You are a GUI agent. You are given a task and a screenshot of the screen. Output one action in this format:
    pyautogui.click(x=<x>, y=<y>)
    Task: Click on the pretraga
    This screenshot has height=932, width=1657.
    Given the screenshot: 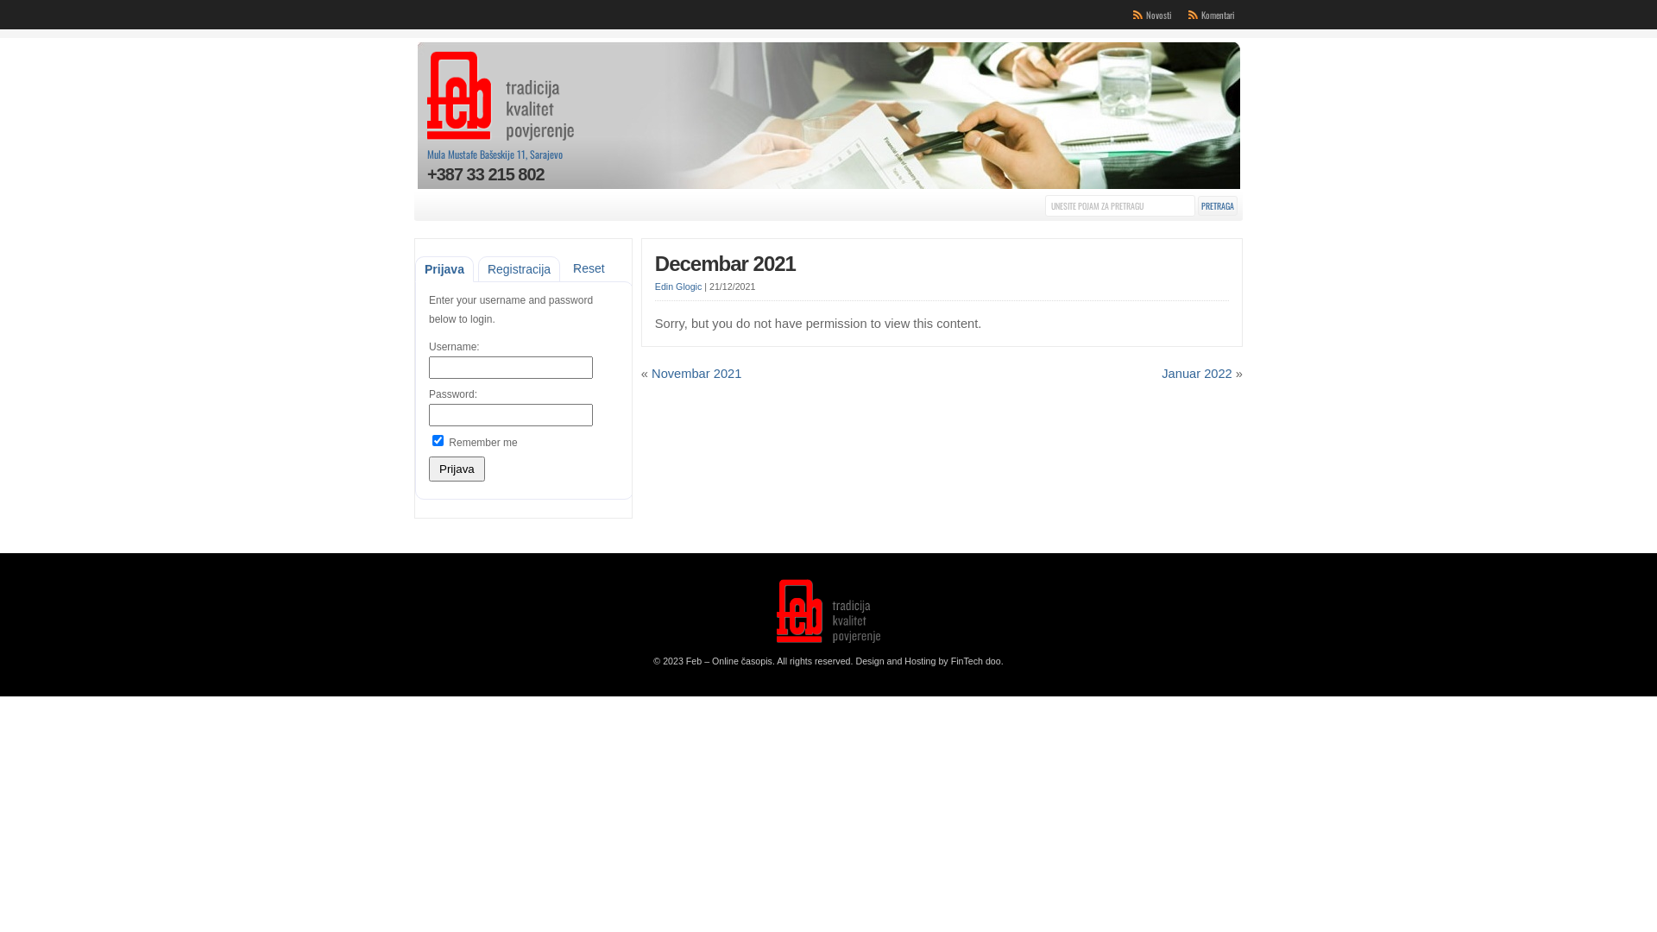 What is the action you would take?
    pyautogui.click(x=1218, y=205)
    